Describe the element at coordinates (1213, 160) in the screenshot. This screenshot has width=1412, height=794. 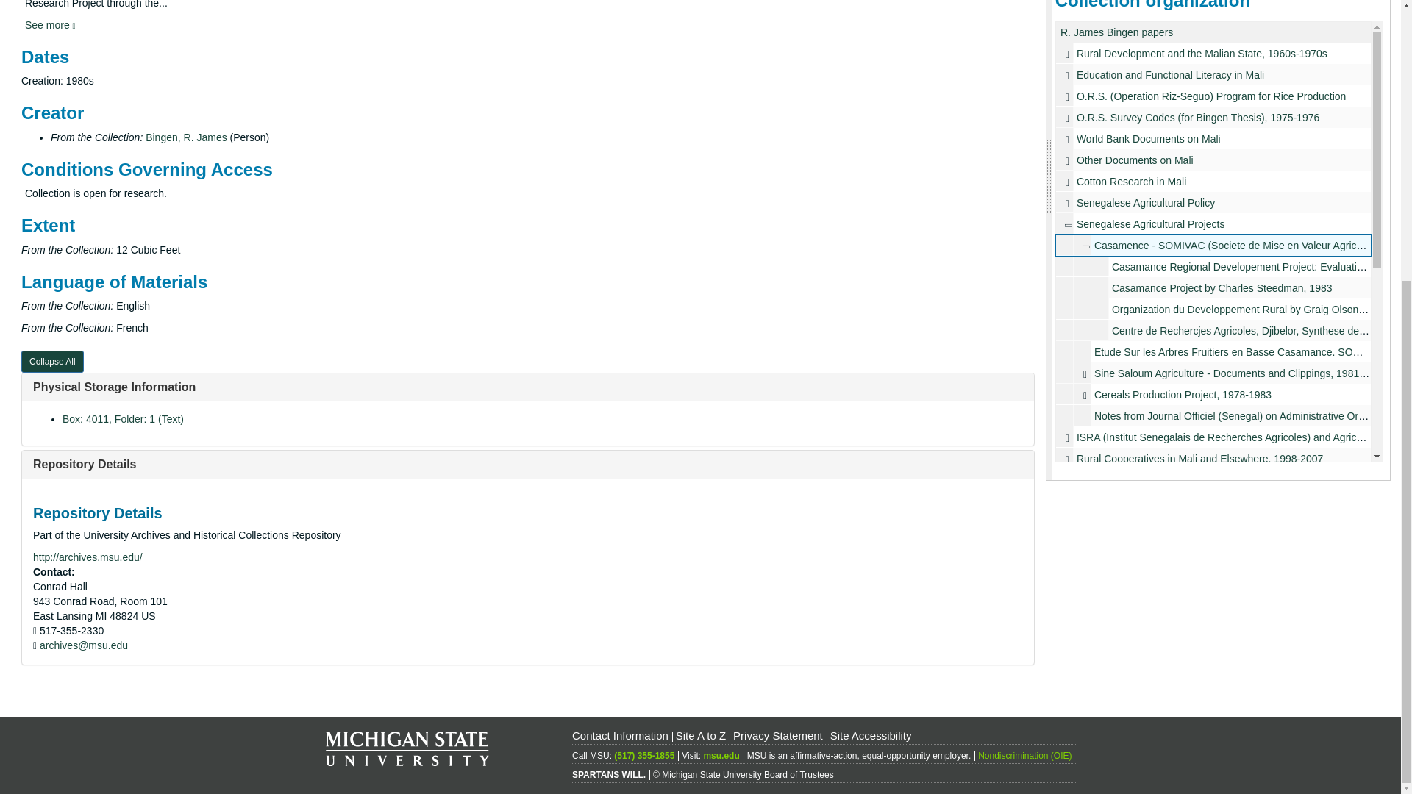
I see `Other Documents on Mali` at that location.